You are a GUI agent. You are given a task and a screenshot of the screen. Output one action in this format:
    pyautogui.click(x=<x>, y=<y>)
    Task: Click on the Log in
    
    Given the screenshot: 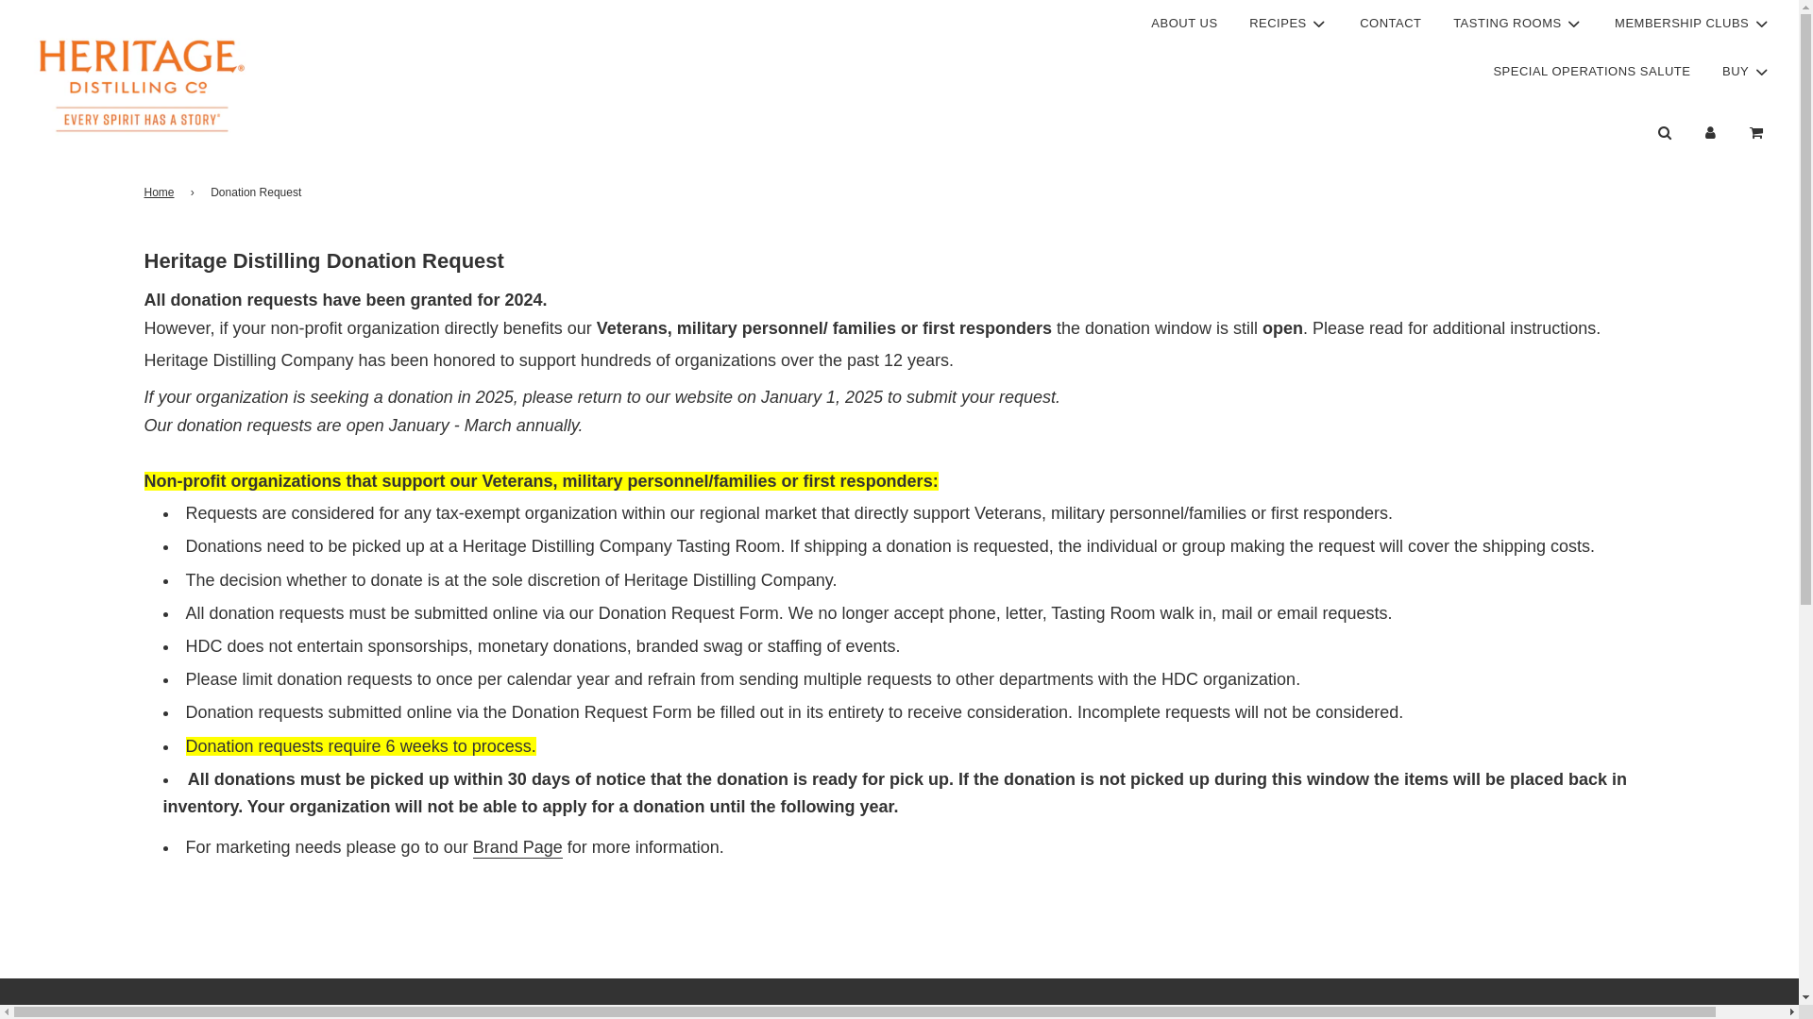 What is the action you would take?
    pyautogui.click(x=1710, y=132)
    